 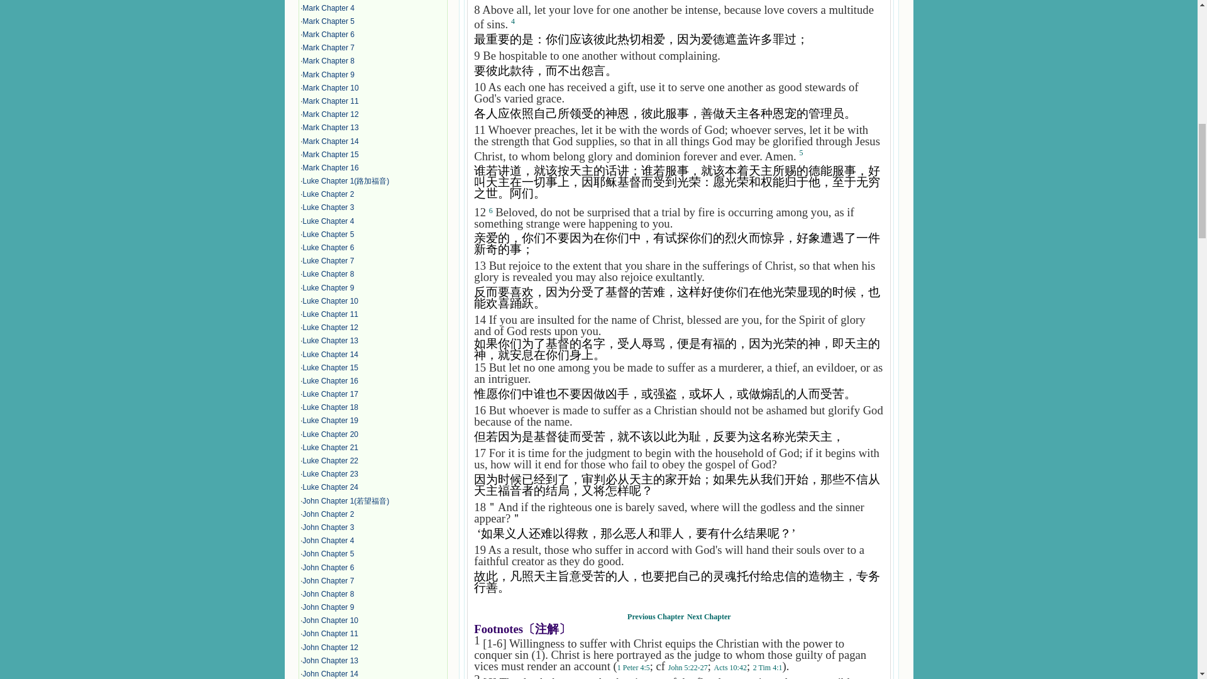 I want to click on Mark Chapter 7, so click(x=328, y=48).